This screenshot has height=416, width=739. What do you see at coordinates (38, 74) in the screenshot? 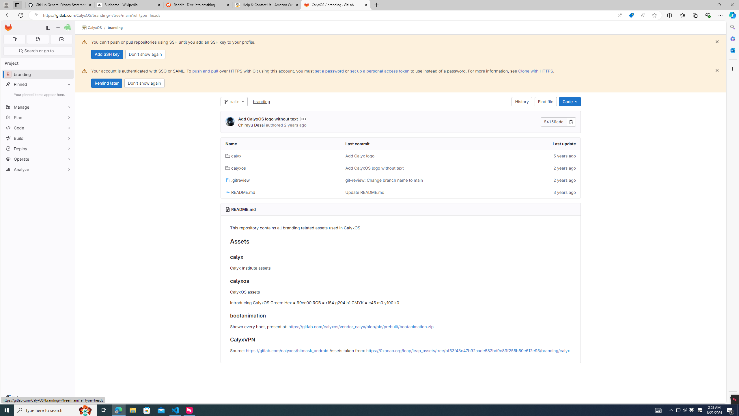
I see `Bbranding` at bounding box center [38, 74].